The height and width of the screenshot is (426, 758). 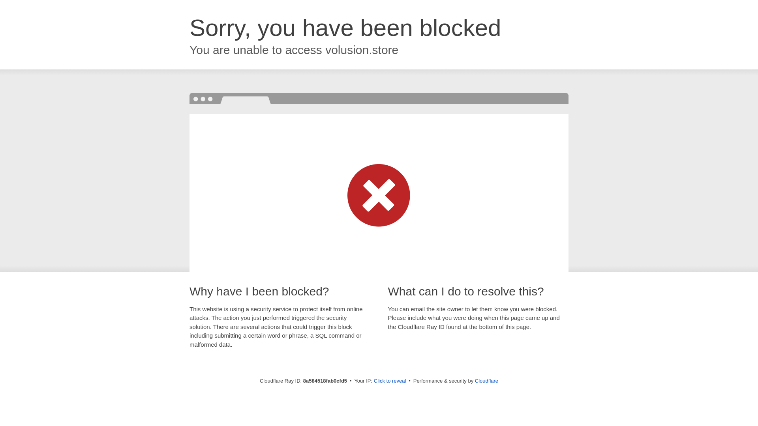 What do you see at coordinates (486, 381) in the screenshot?
I see `Cloudflare` at bounding box center [486, 381].